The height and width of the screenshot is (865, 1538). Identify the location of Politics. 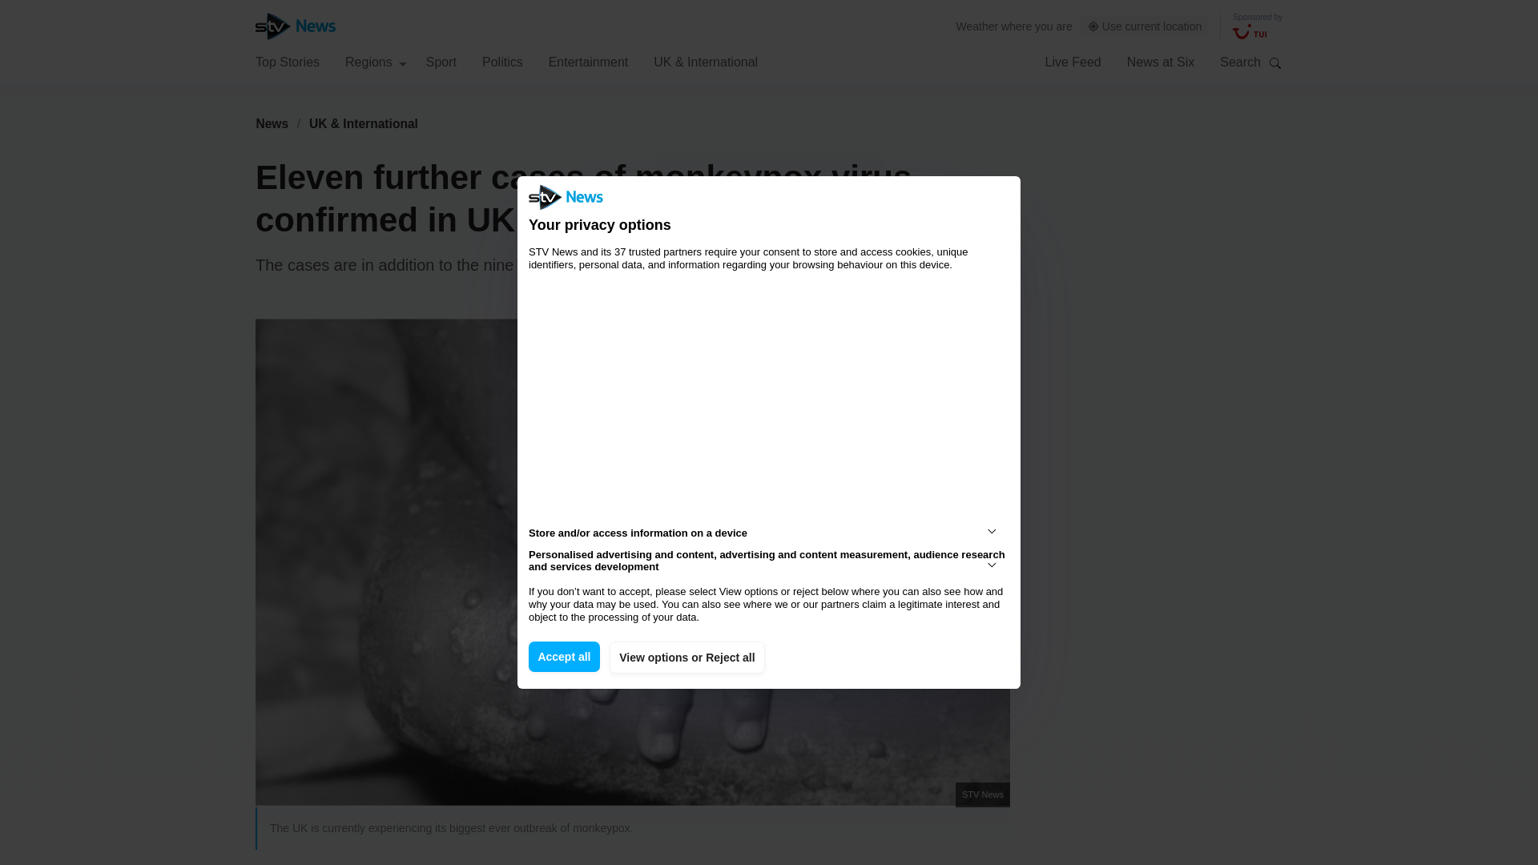
(502, 61).